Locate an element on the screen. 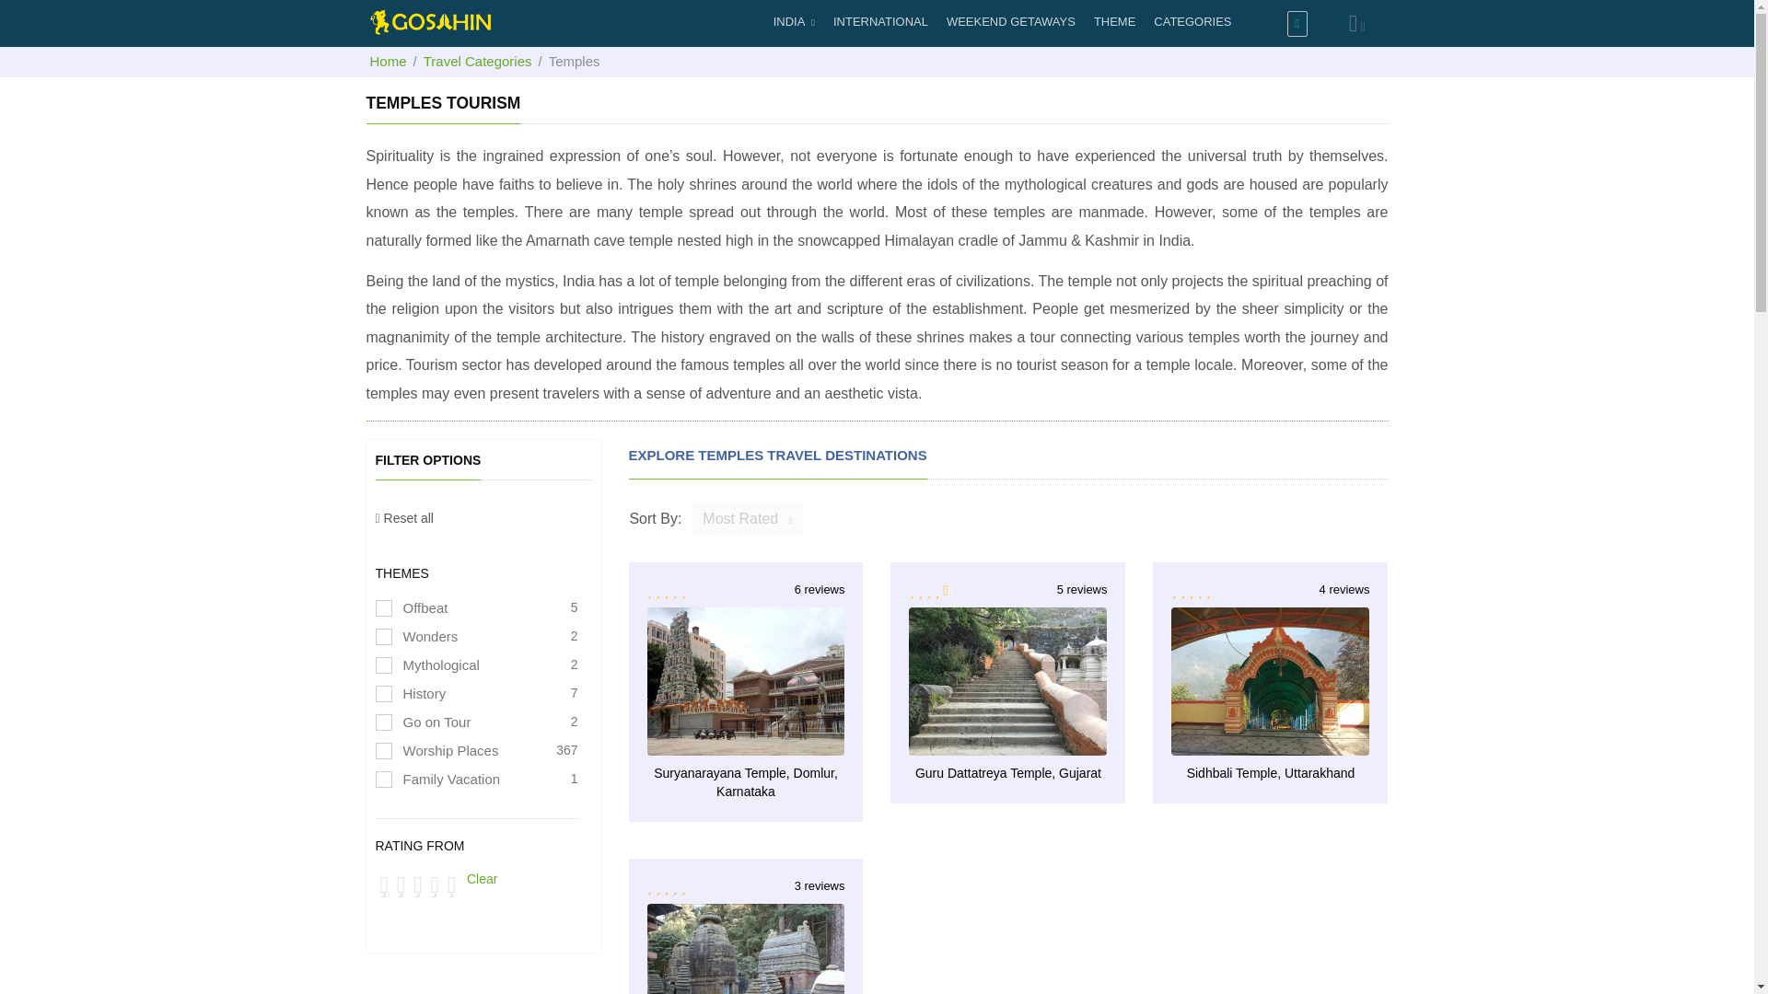 The height and width of the screenshot is (994, 1768). Reset all is located at coordinates (748, 519).